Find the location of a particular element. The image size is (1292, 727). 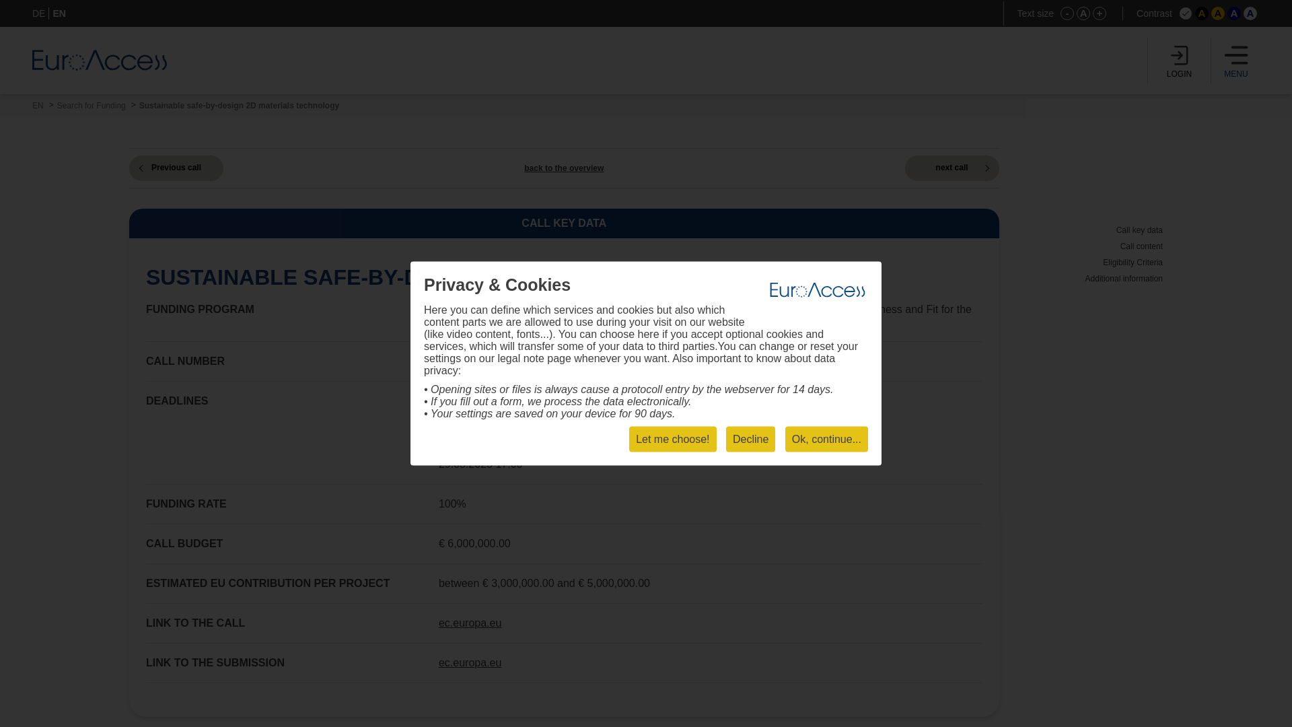

- is located at coordinates (1067, 13).